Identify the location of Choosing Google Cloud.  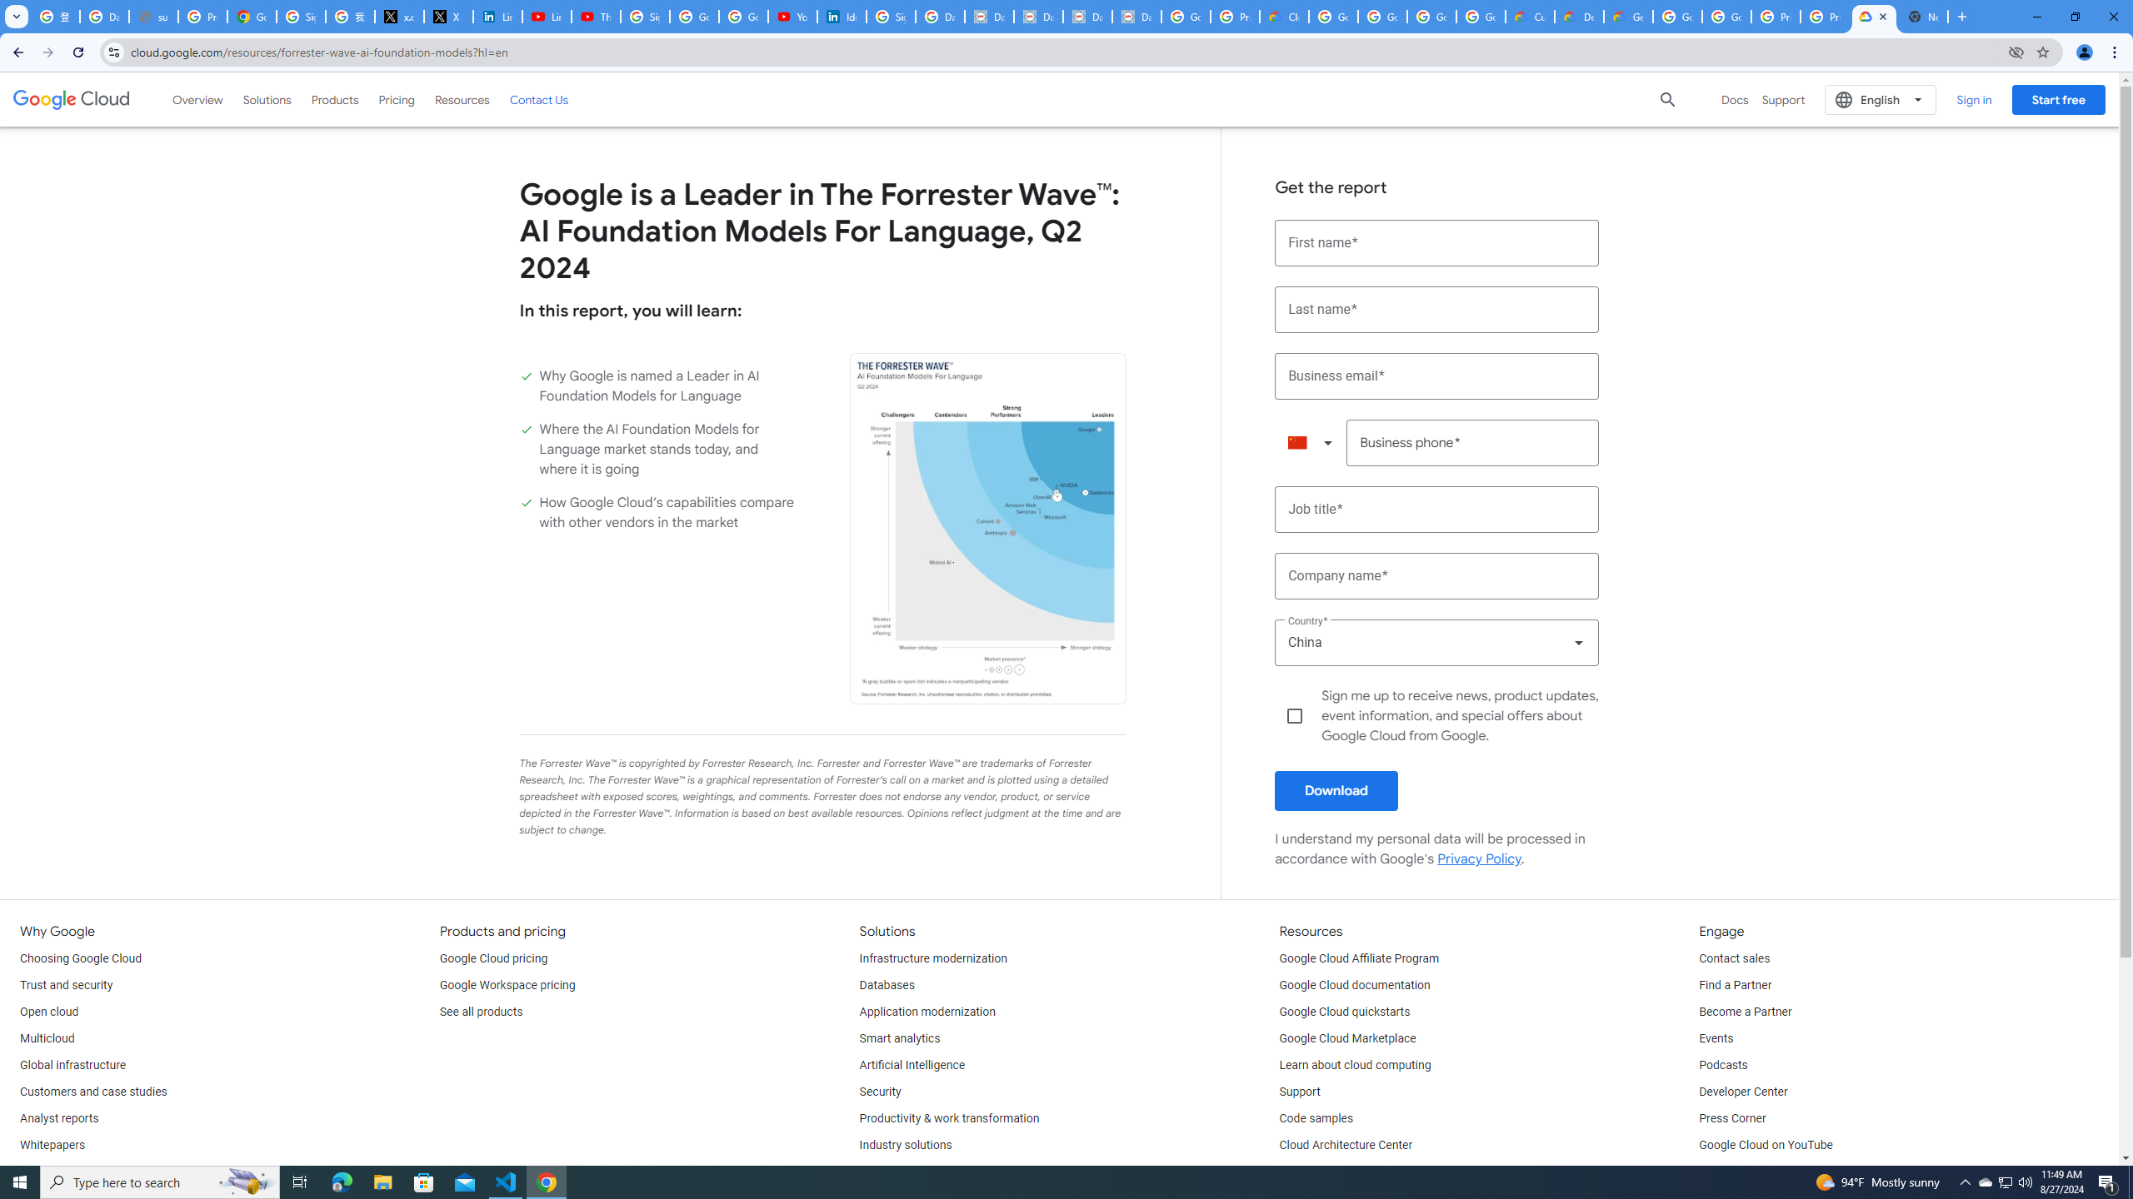
(81, 959).